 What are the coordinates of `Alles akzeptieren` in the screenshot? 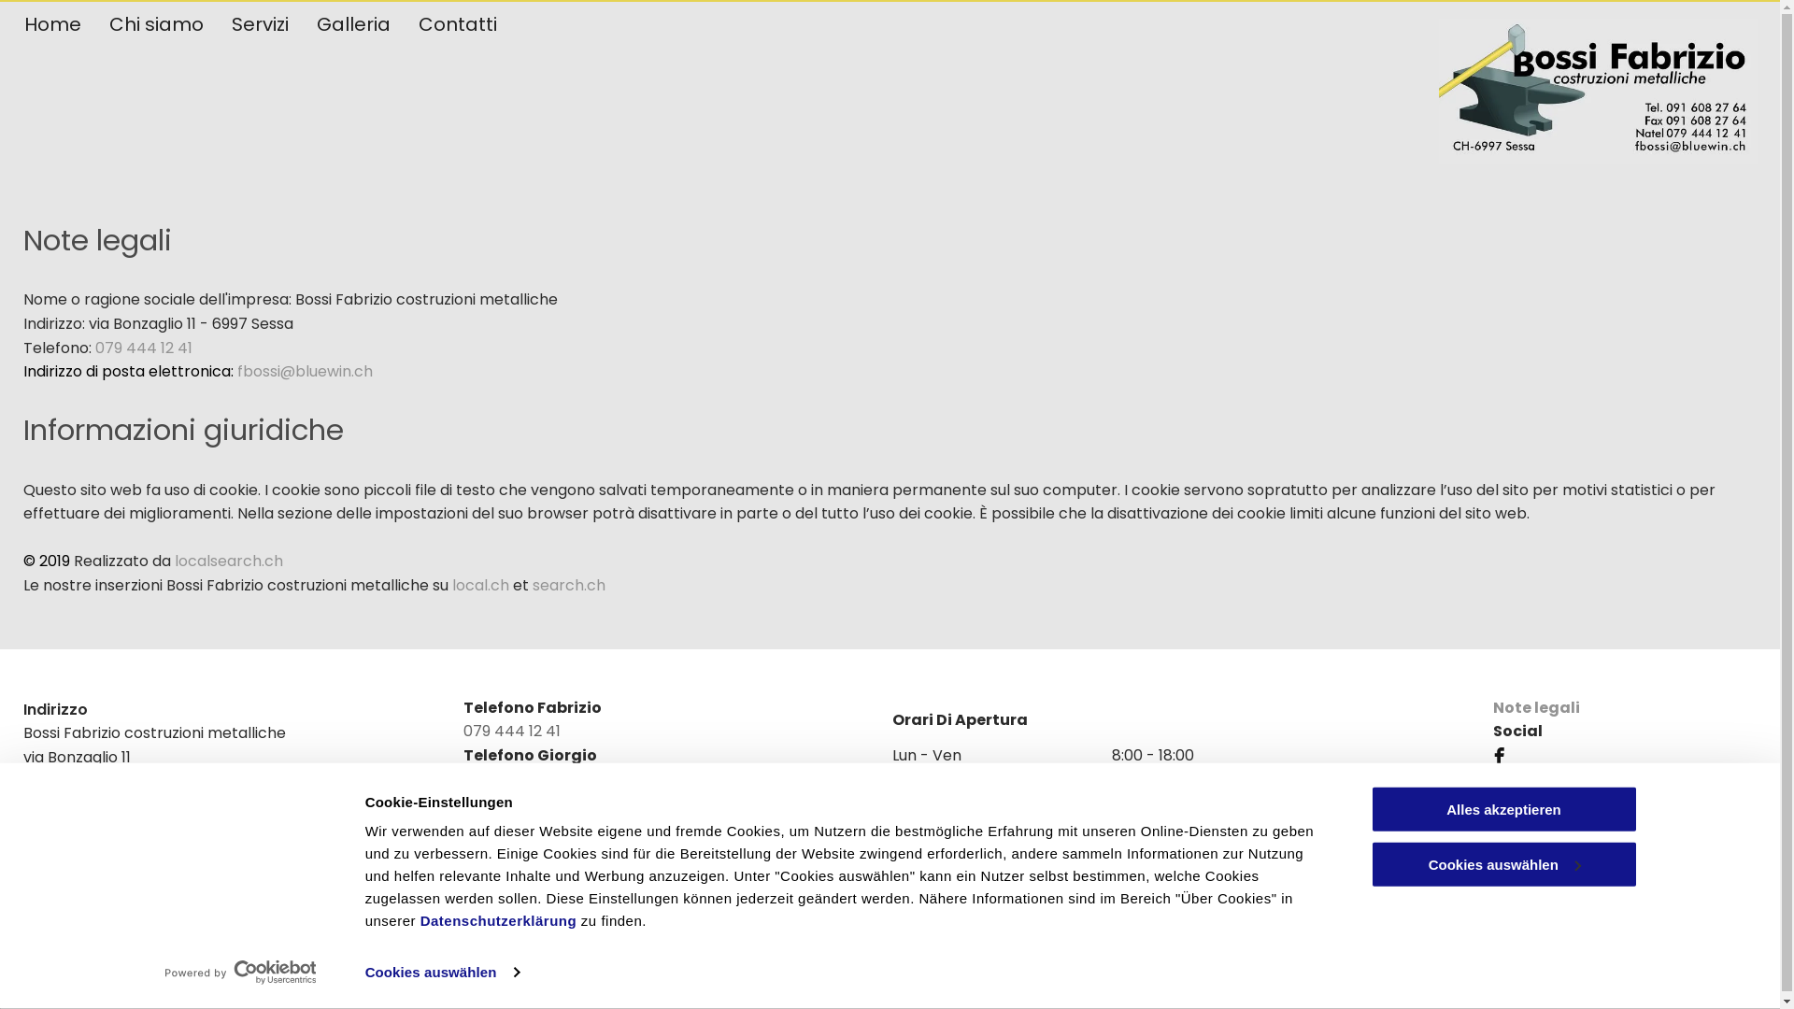 It's located at (1503, 809).